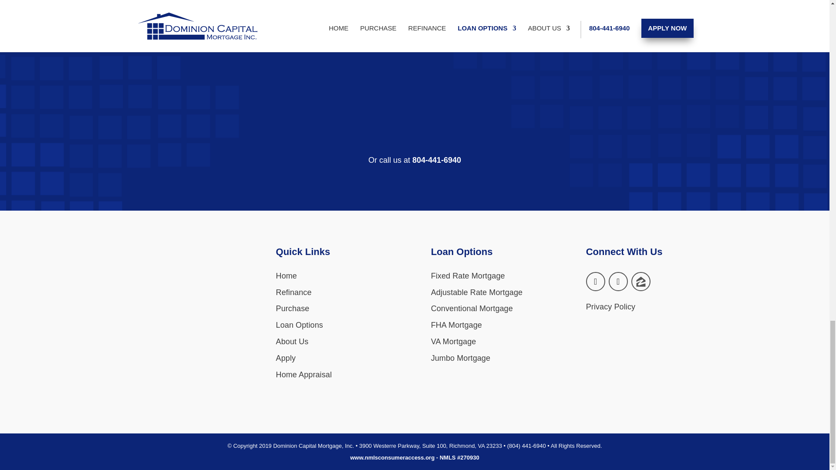 Image resolution: width=836 pixels, height=470 pixels. What do you see at coordinates (618, 281) in the screenshot?
I see `Follow on LinkedIn` at bounding box center [618, 281].